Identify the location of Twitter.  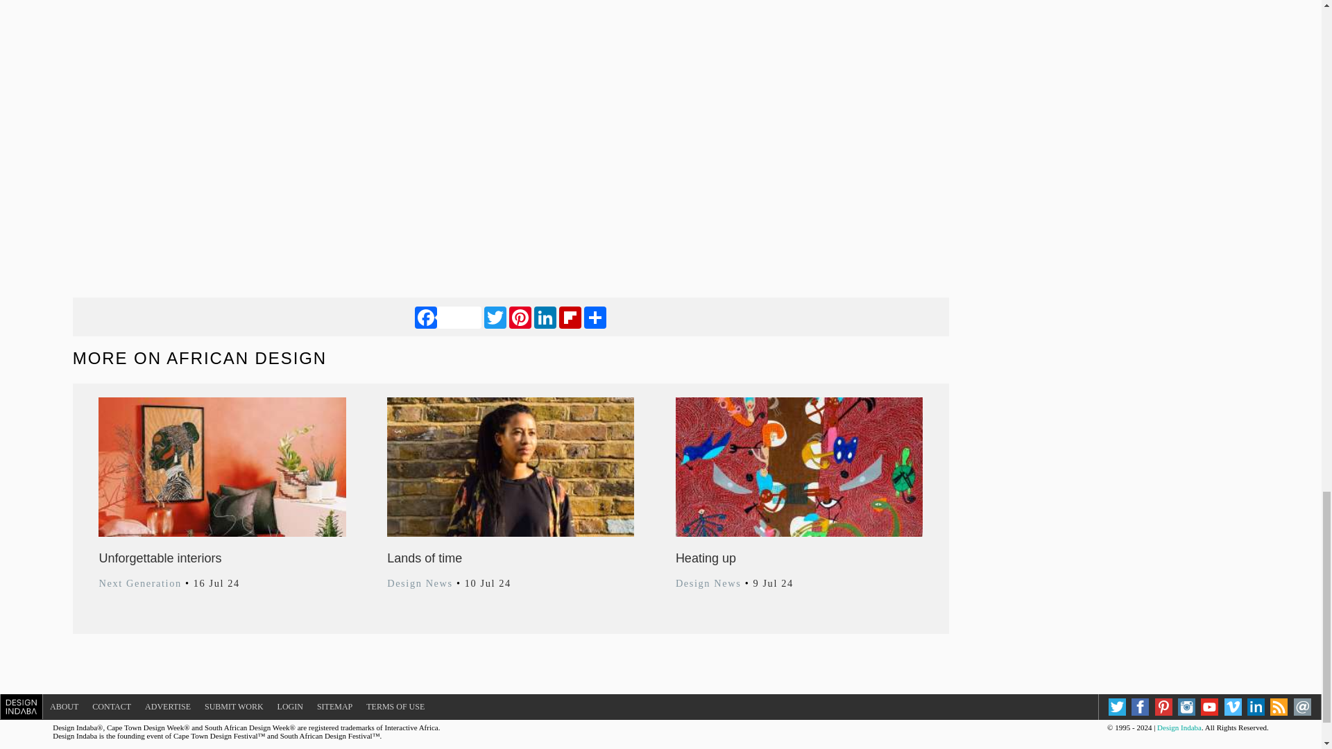
(495, 316).